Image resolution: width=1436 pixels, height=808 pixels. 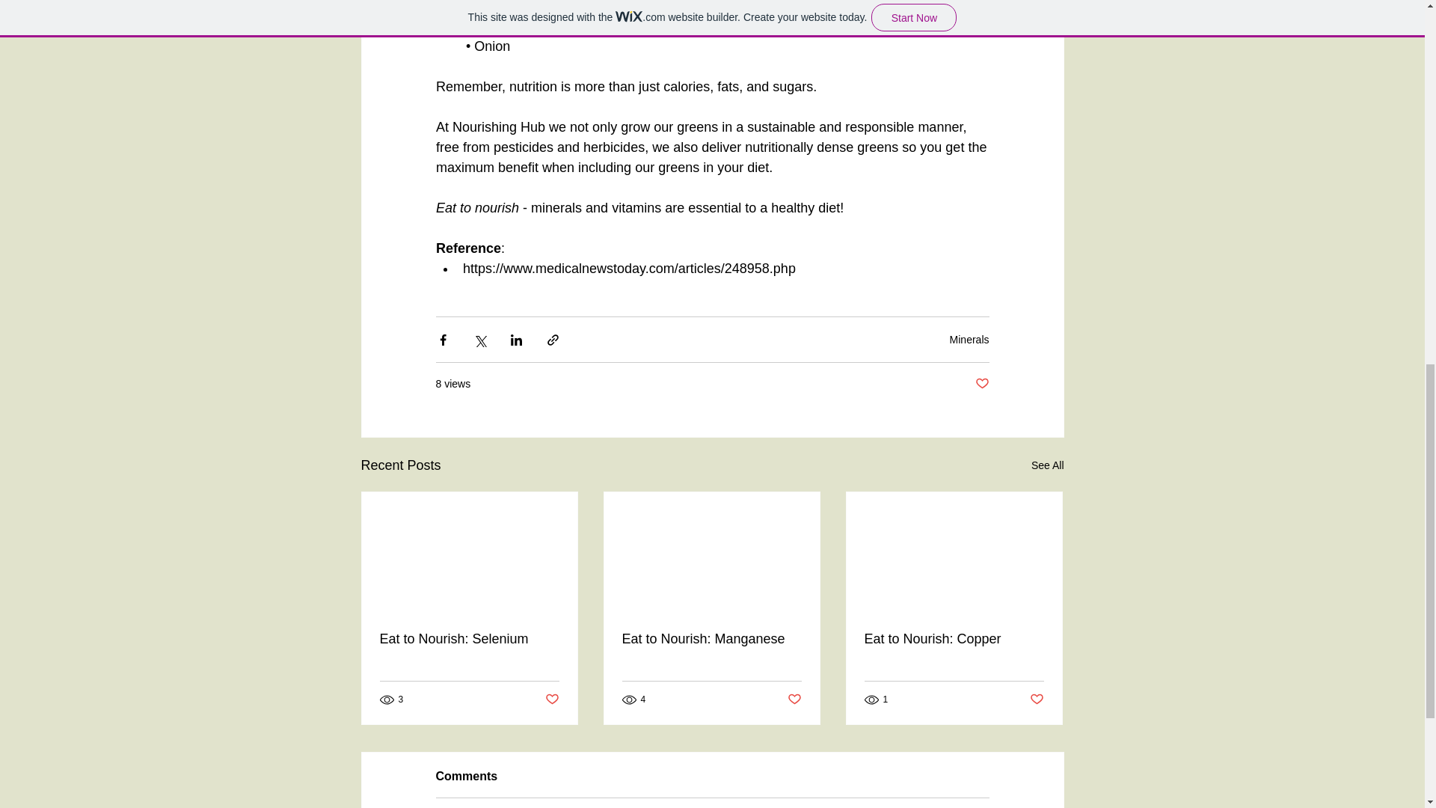 What do you see at coordinates (794, 699) in the screenshot?
I see `Post not marked as liked` at bounding box center [794, 699].